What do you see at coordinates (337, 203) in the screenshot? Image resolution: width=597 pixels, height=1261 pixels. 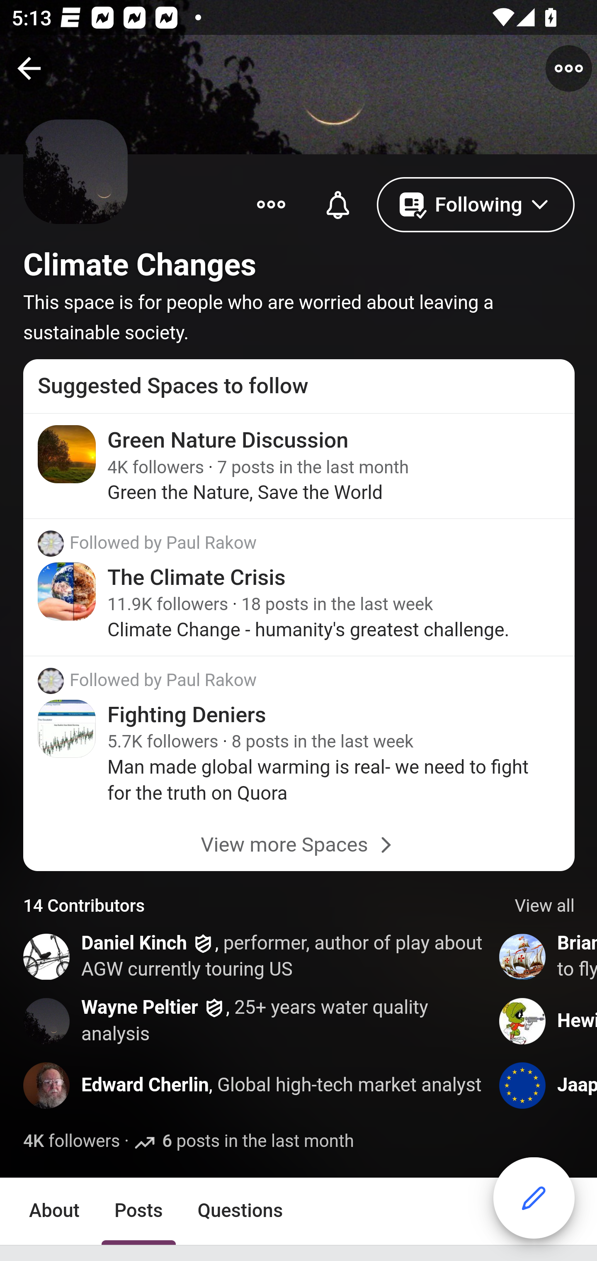 I see `Personalized` at bounding box center [337, 203].